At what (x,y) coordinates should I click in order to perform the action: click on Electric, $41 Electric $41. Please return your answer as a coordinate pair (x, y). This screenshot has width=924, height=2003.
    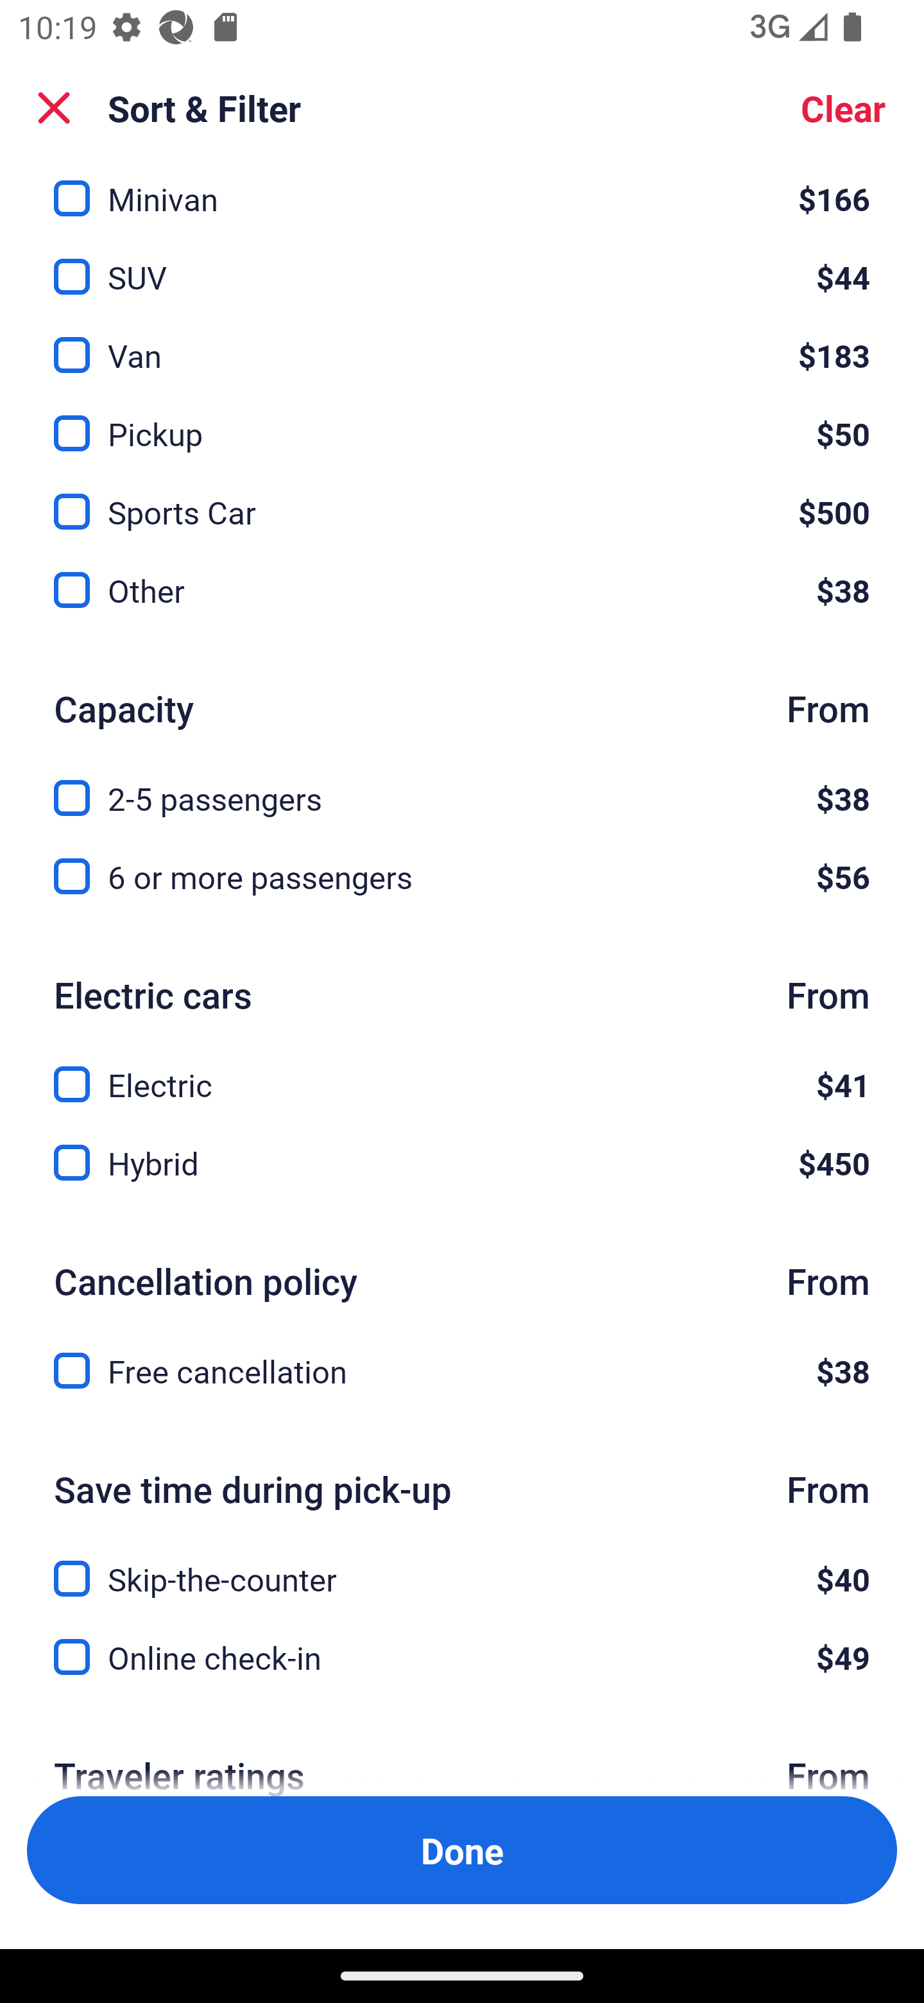
    Looking at the image, I should click on (462, 1070).